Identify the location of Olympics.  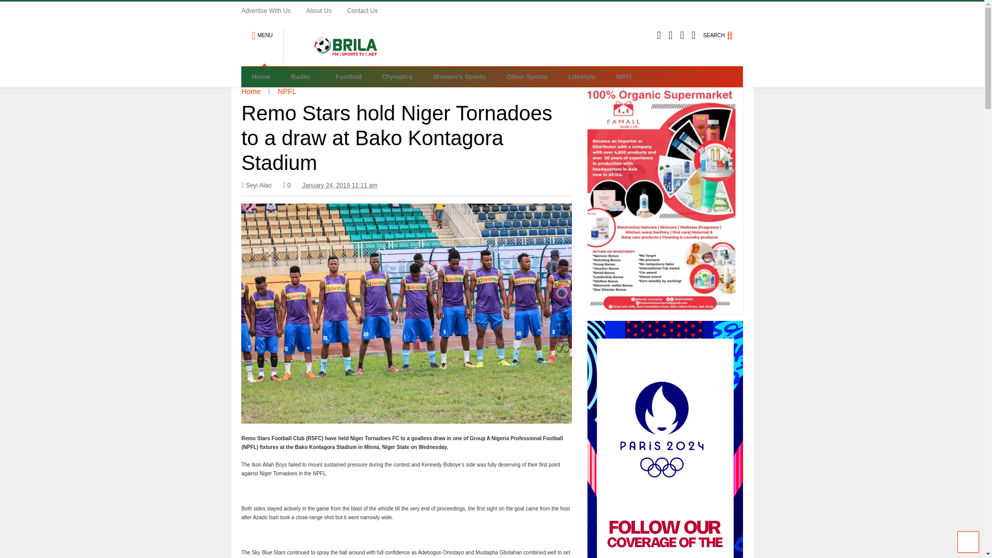
(398, 76).